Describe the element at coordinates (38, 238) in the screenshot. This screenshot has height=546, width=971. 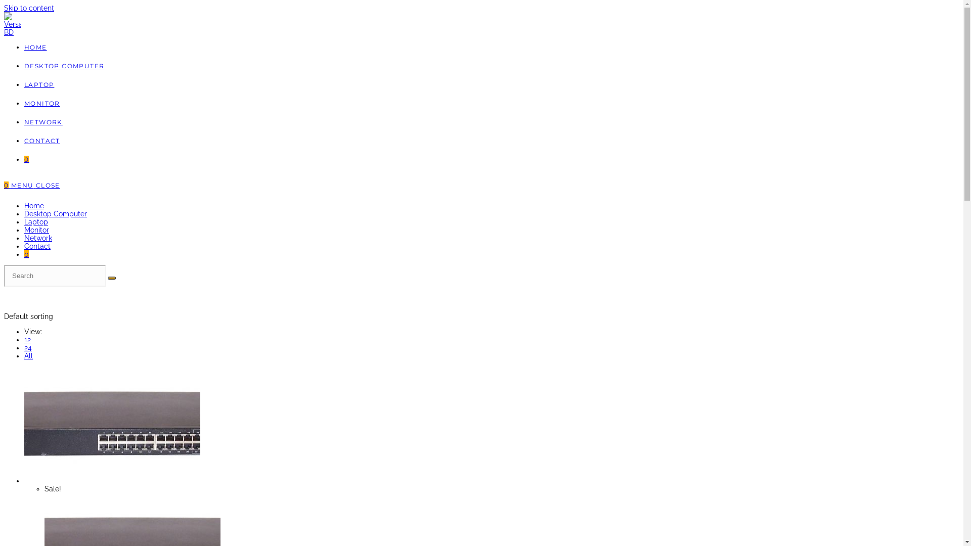
I see `Network` at that location.